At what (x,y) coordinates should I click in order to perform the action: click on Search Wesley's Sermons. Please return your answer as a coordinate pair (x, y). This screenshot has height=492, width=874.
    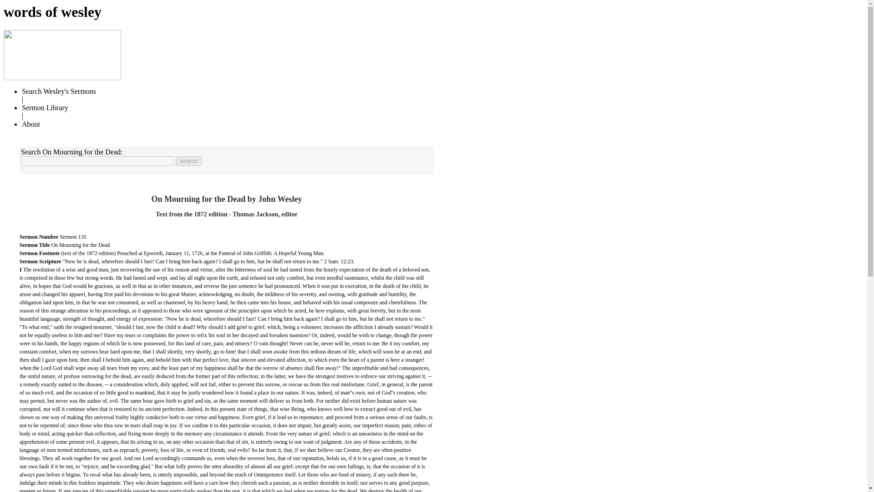
    Looking at the image, I should click on (59, 91).